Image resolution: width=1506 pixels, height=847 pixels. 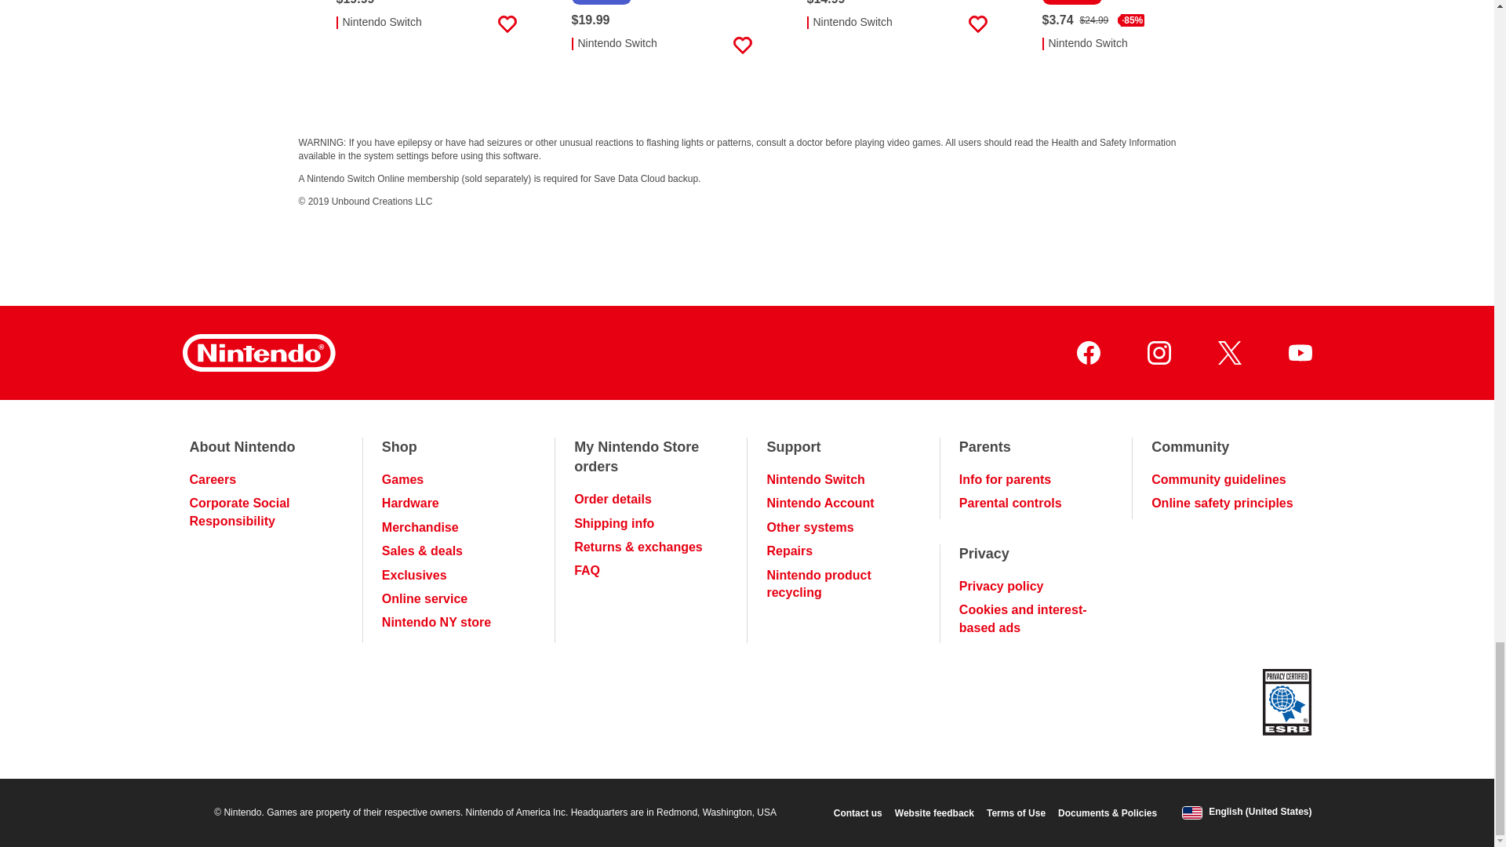 What do you see at coordinates (258, 353) in the screenshot?
I see `Nintendo Homepage` at bounding box center [258, 353].